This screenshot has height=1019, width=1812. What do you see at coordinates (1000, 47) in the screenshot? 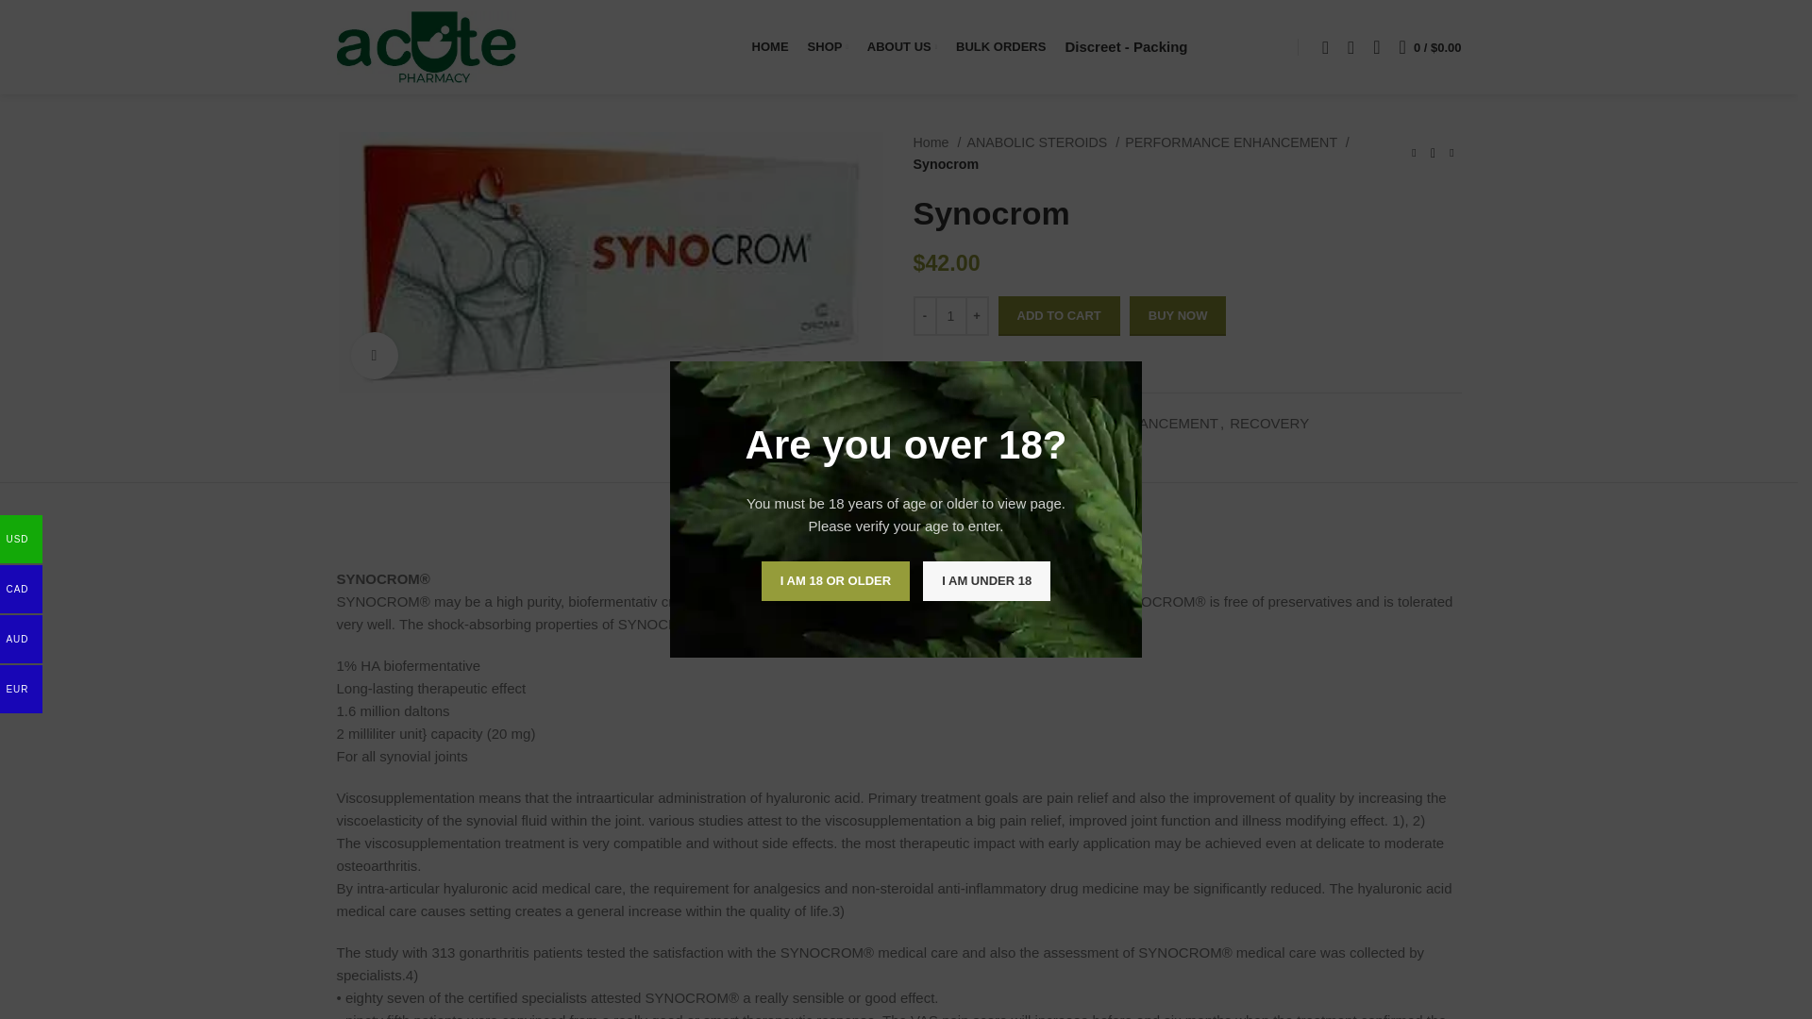
I see `BULK ORDERS` at bounding box center [1000, 47].